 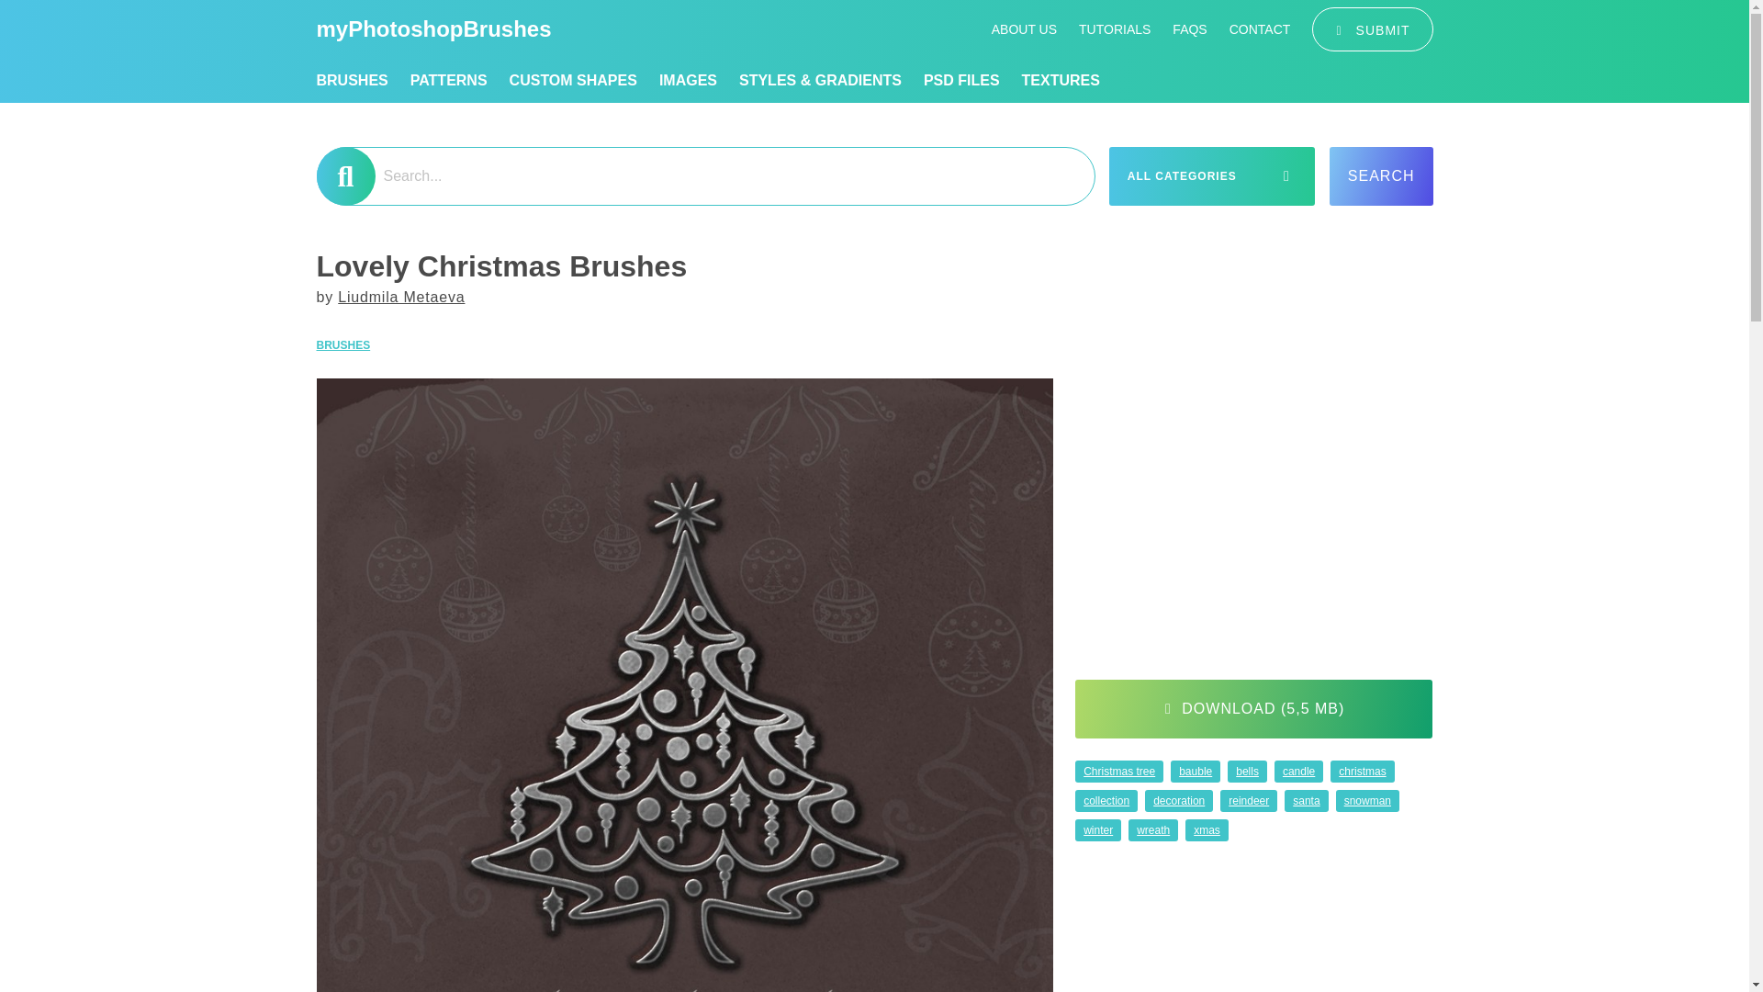 I want to click on reindeer, so click(x=1248, y=801).